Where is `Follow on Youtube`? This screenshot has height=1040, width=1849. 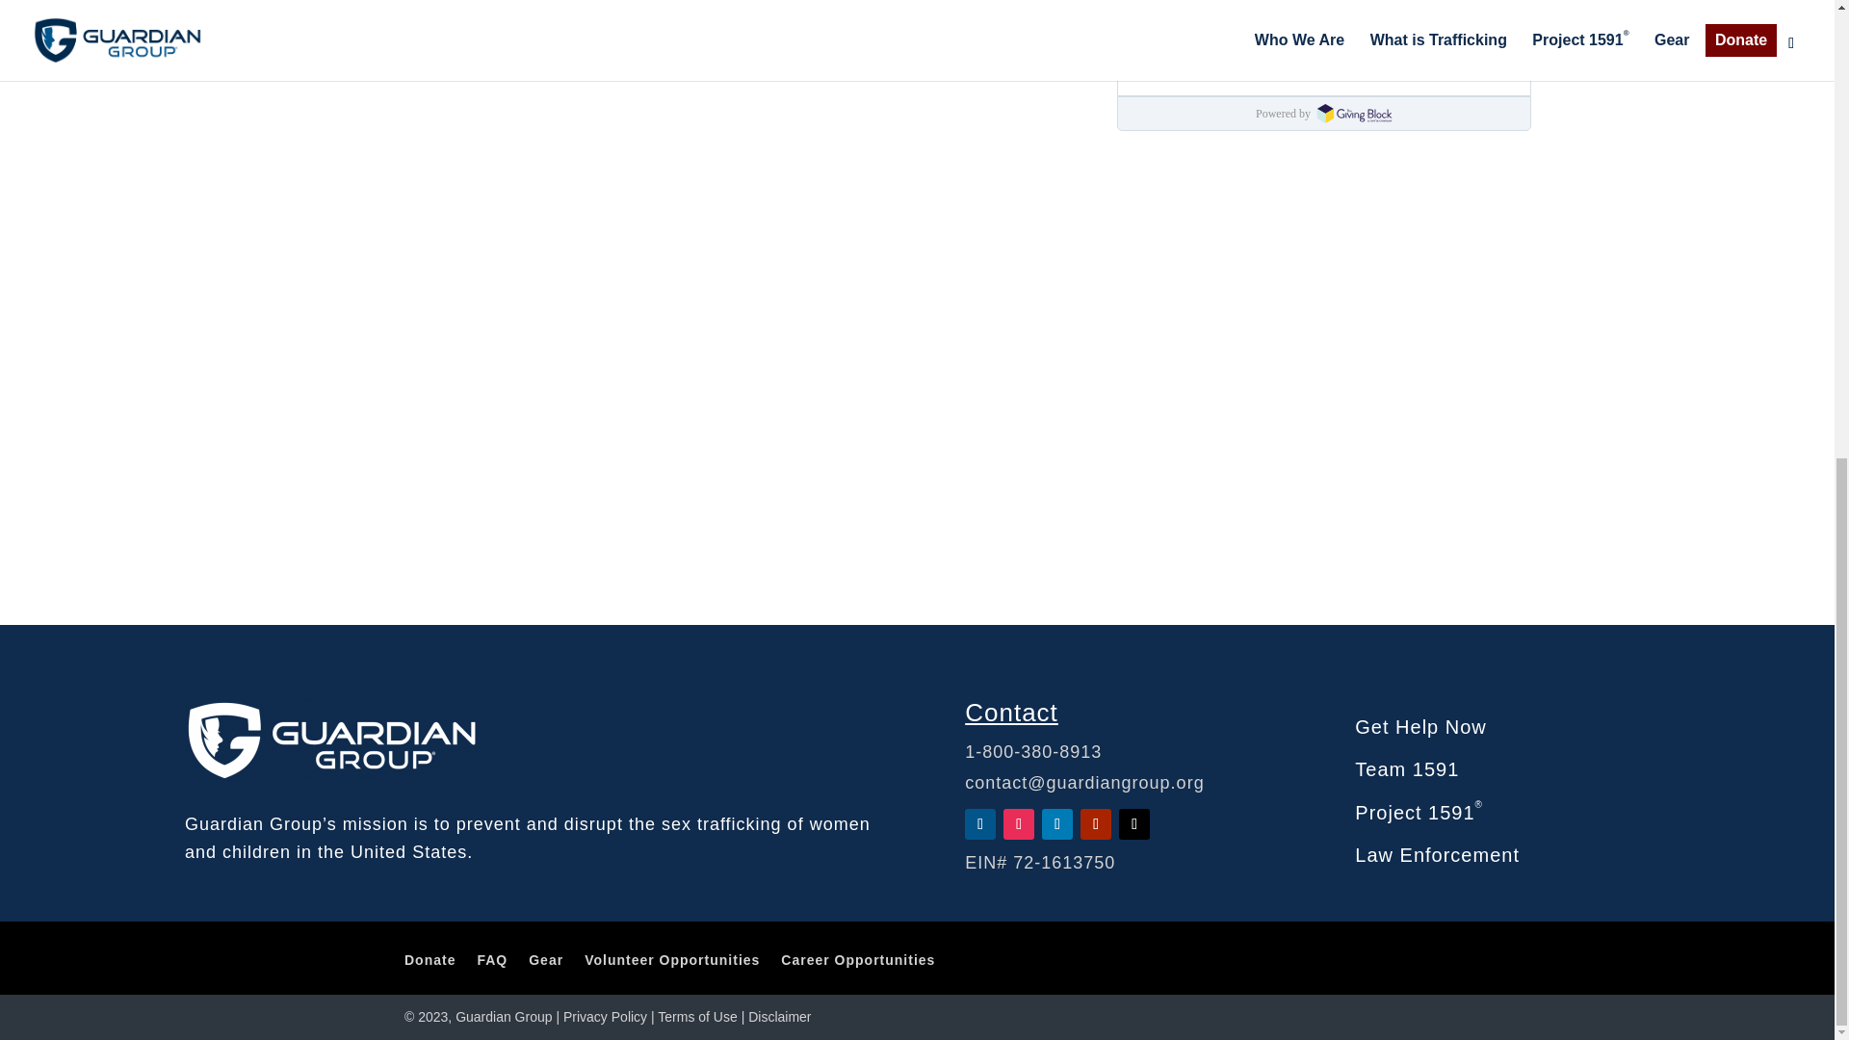 Follow on Youtube is located at coordinates (1095, 824).